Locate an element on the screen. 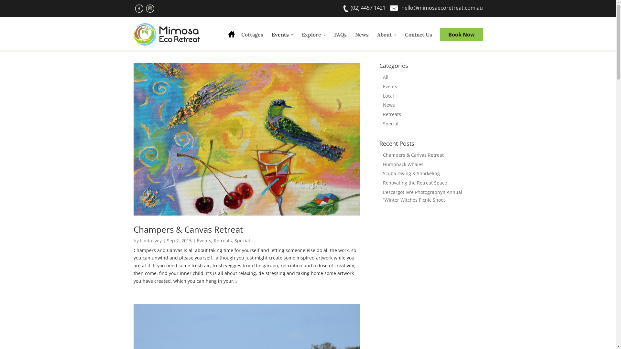 The height and width of the screenshot is (349, 621). Local is located at coordinates (388, 96).